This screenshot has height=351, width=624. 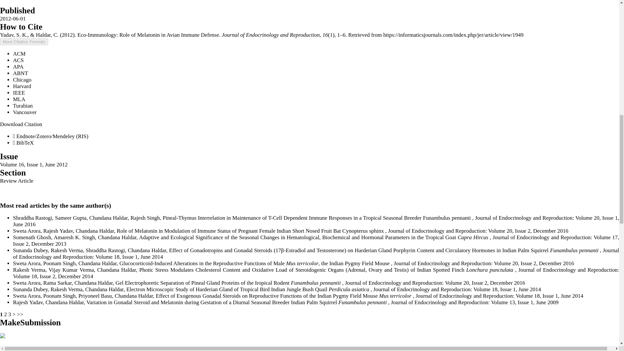 I want to click on ABNT, so click(x=20, y=73).